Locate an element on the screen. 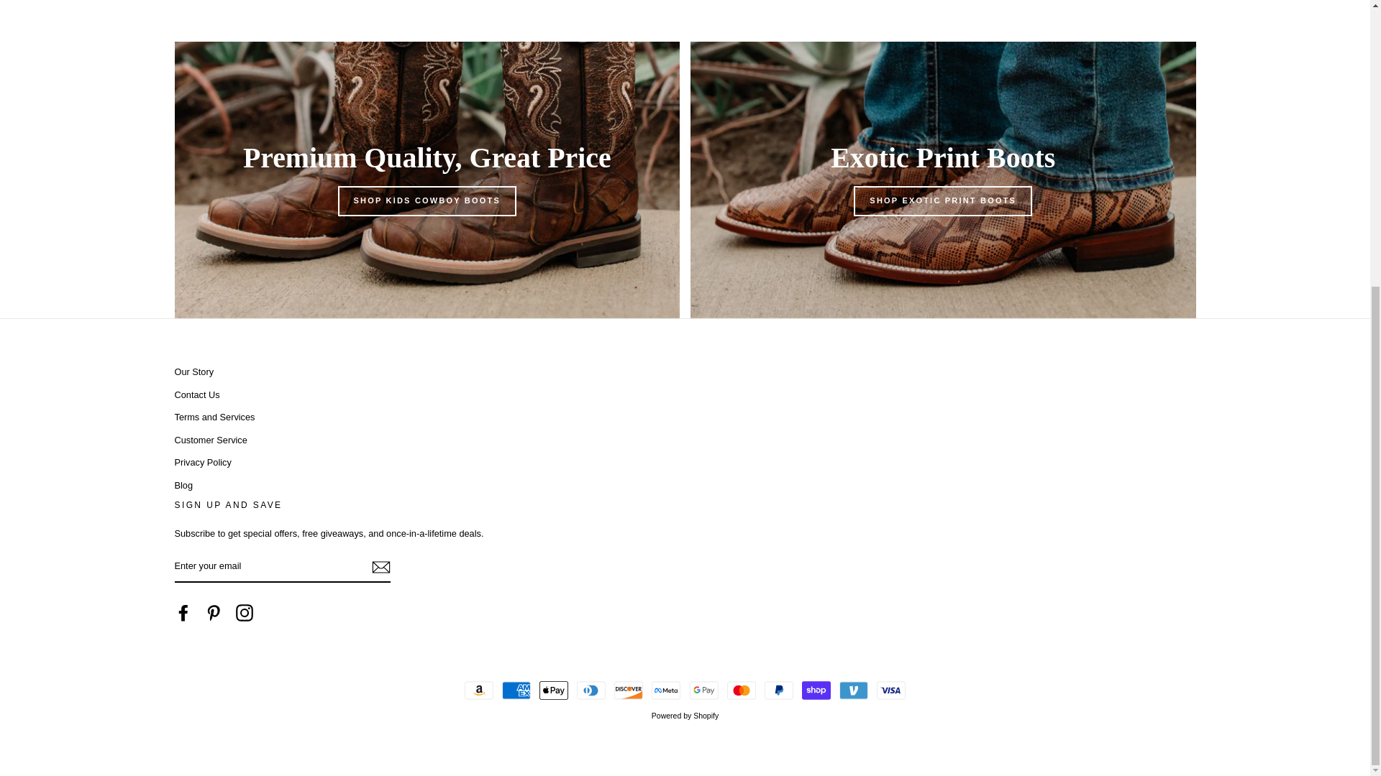  Meta Pay is located at coordinates (666, 690).